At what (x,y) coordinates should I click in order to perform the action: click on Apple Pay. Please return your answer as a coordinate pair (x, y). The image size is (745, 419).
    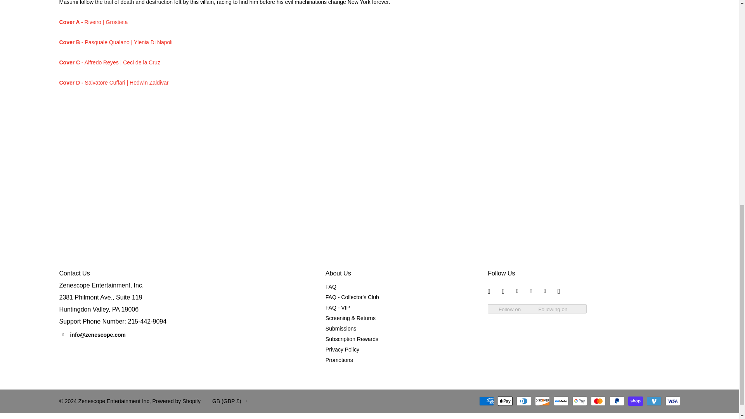
    Looking at the image, I should click on (505, 401).